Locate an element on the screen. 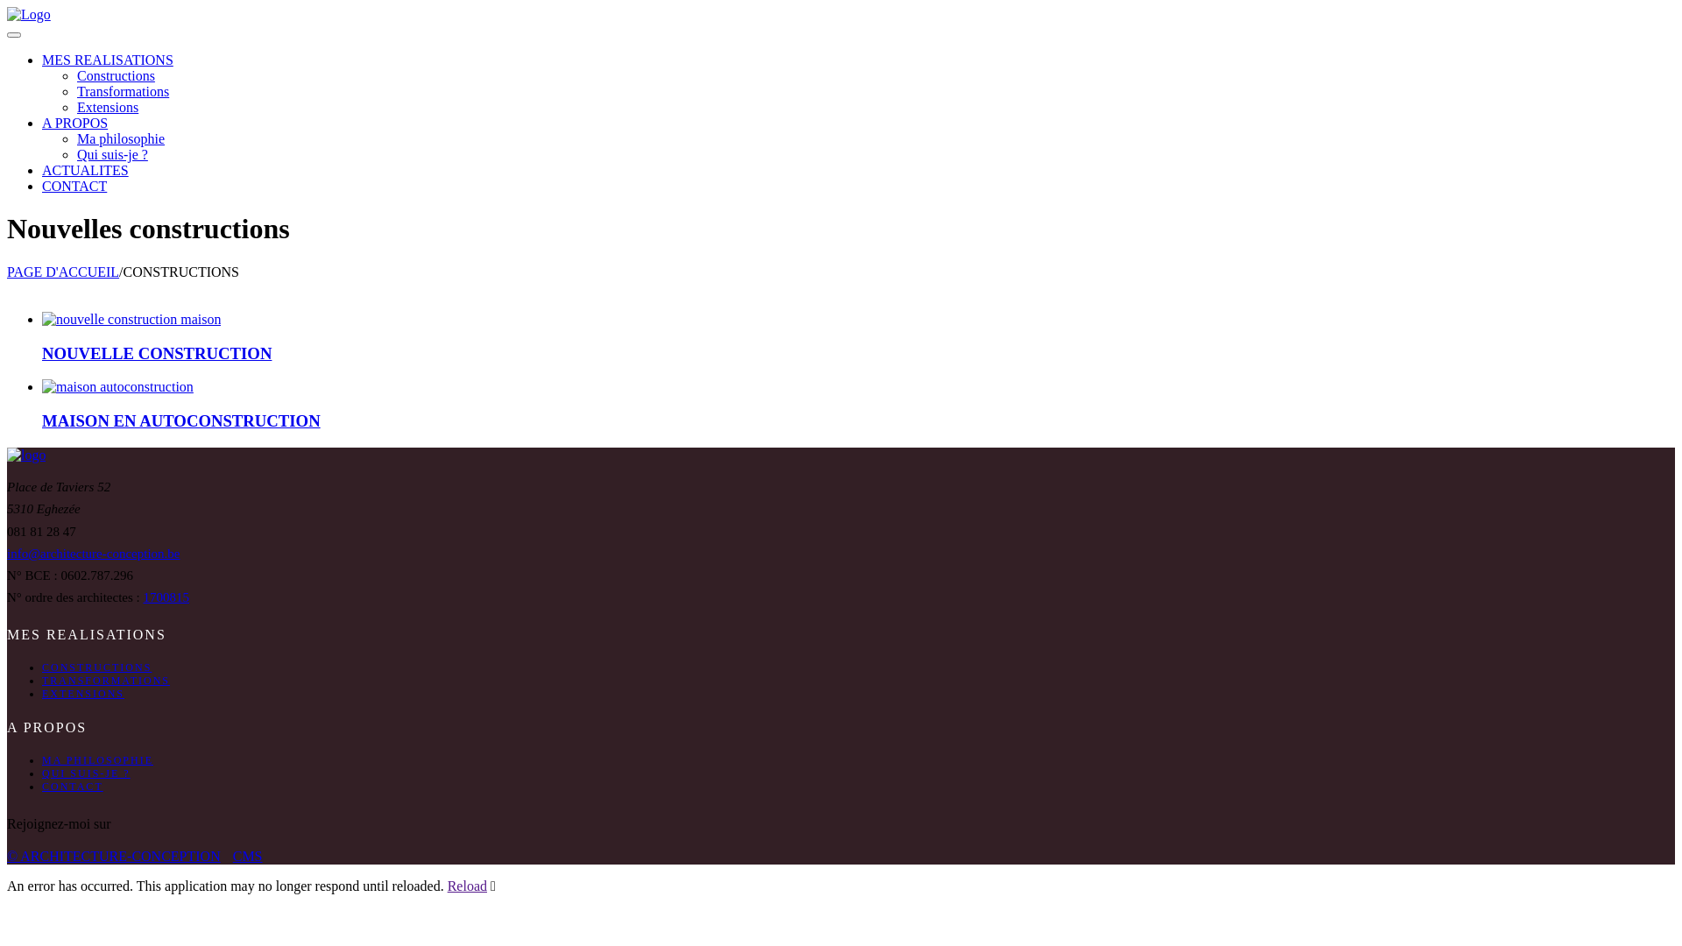 This screenshot has width=1682, height=946. MA PHILOSOPHIE is located at coordinates (98, 760).